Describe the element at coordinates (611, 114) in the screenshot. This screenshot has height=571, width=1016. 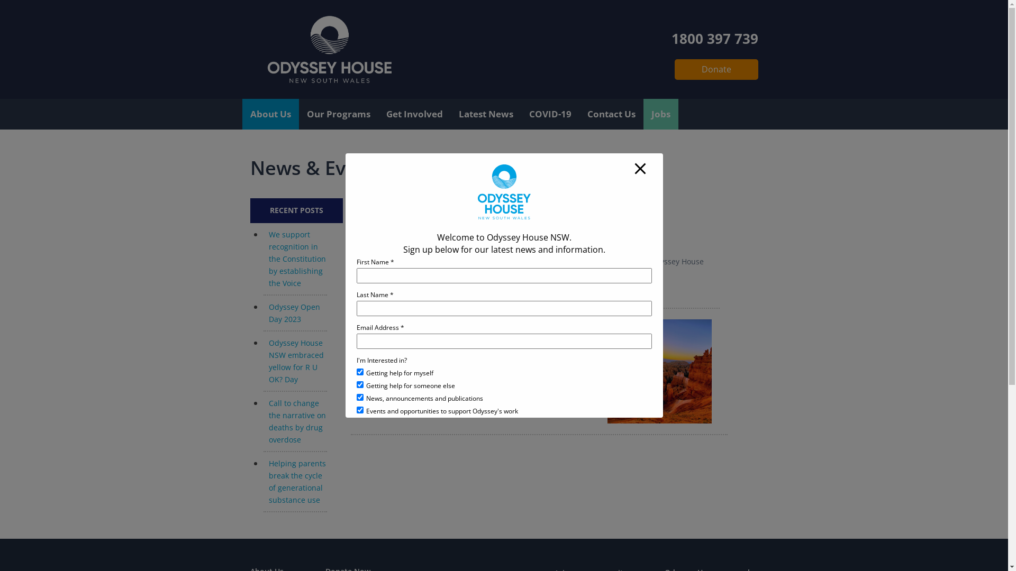
I see `Contact Us` at that location.